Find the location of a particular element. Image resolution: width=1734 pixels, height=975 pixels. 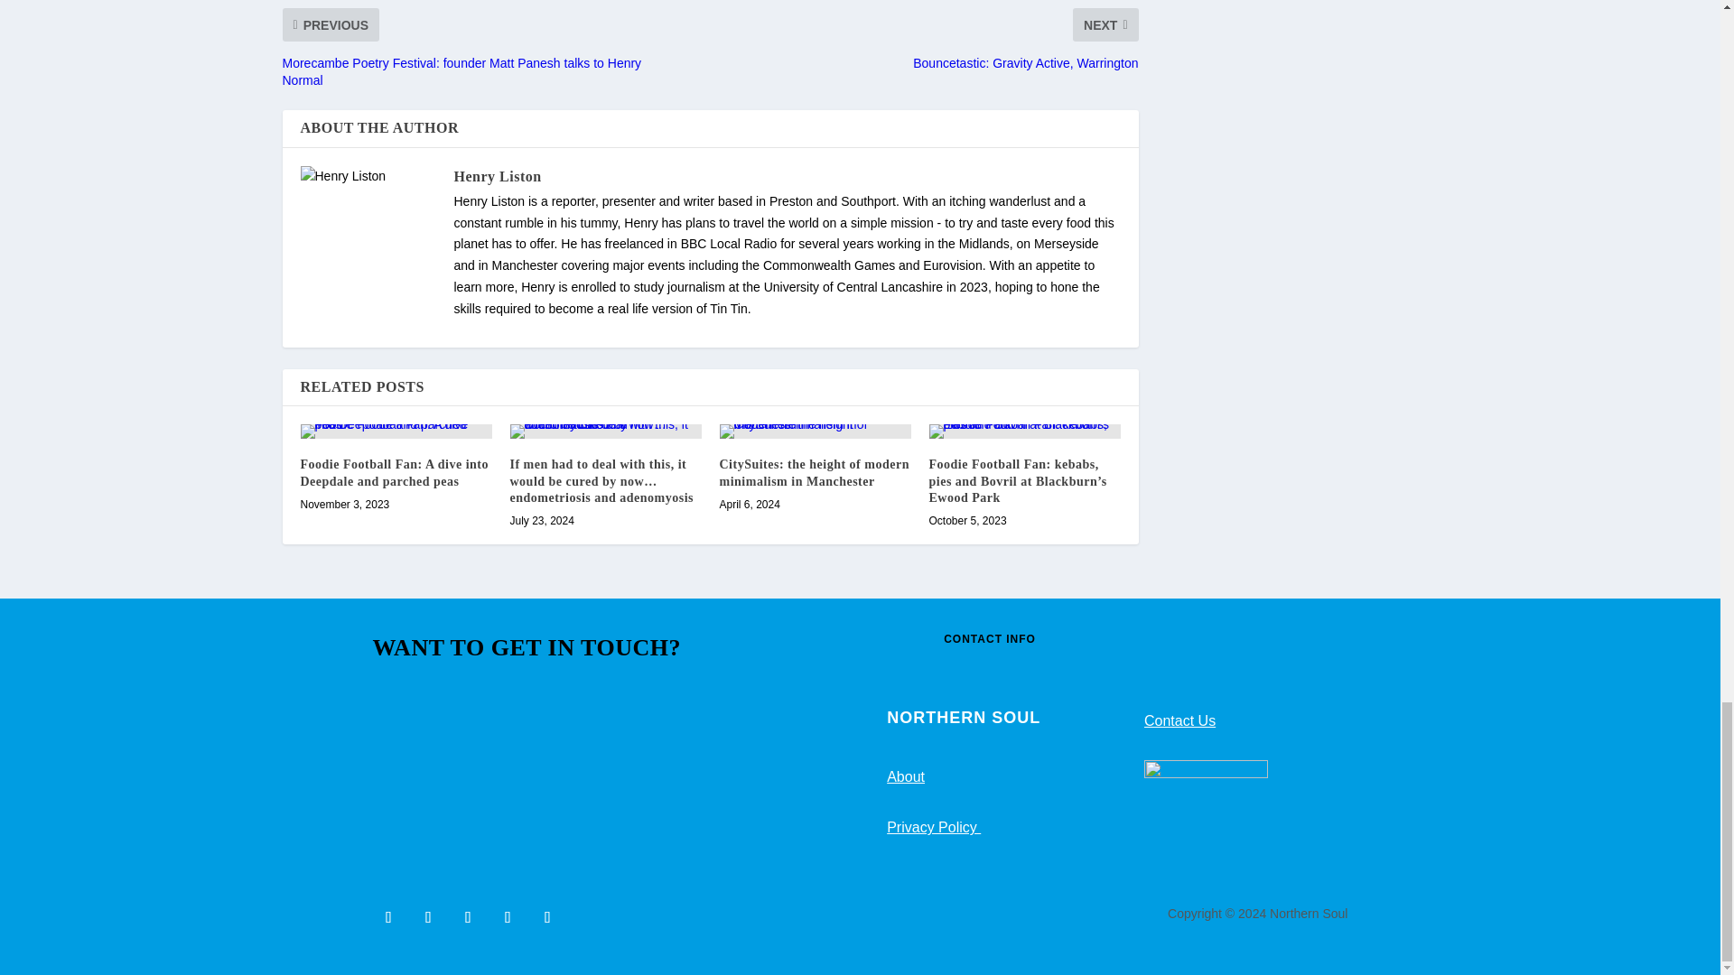

Foodie Football Fan: A dive into Deepdale and parched peas is located at coordinates (396, 432).